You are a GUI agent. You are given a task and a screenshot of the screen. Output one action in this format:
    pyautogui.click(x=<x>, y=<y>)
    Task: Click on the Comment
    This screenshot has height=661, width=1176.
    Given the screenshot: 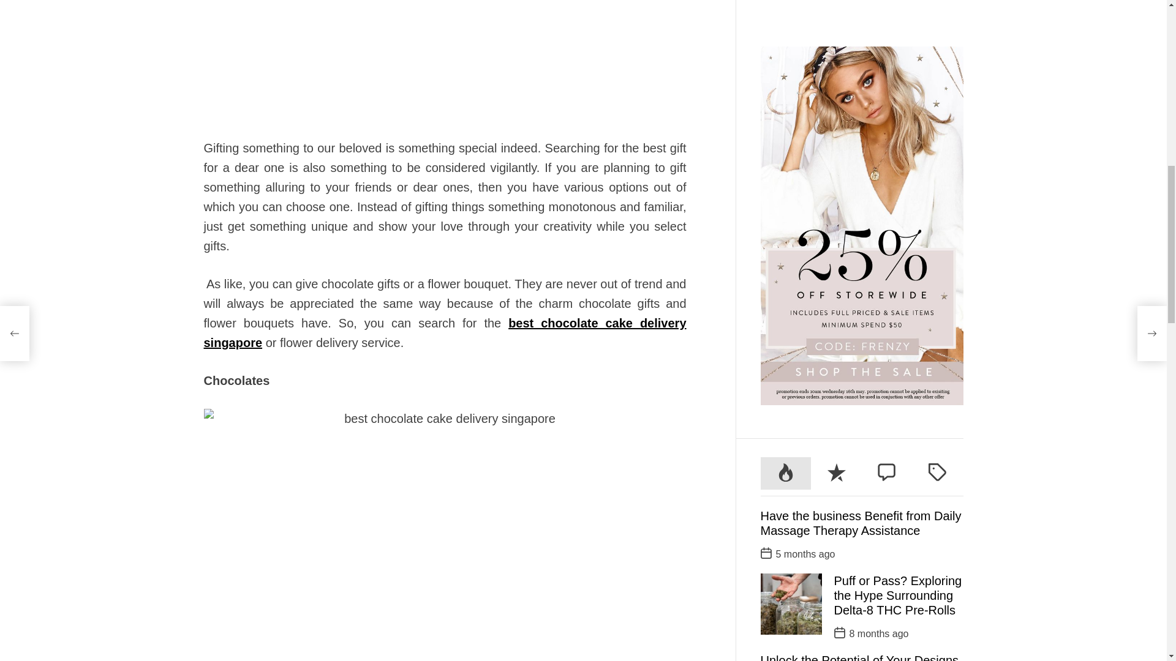 What is the action you would take?
    pyautogui.click(x=887, y=53)
    